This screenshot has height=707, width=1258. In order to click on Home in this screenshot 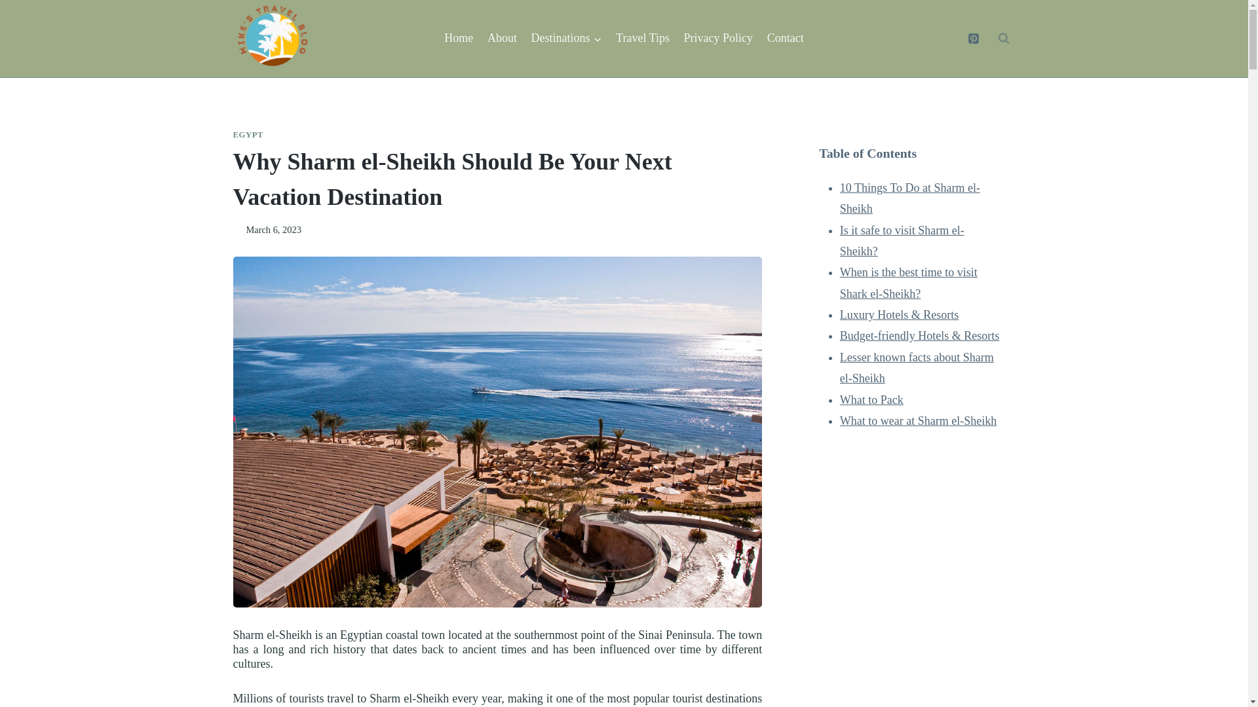, I will do `click(459, 38)`.